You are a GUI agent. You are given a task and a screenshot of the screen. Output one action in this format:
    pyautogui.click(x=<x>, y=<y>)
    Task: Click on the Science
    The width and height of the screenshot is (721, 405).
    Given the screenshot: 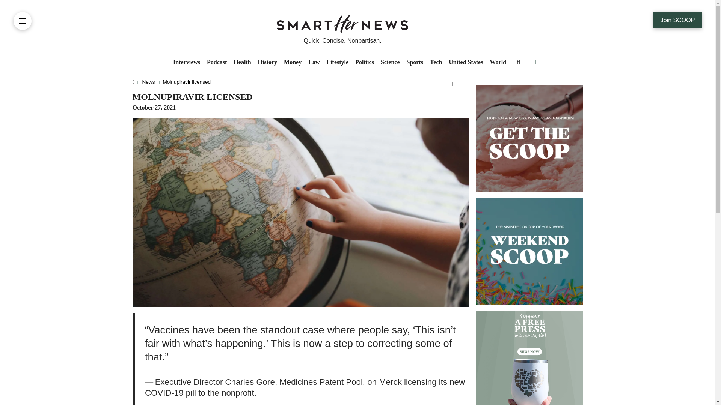 What is the action you would take?
    pyautogui.click(x=390, y=62)
    